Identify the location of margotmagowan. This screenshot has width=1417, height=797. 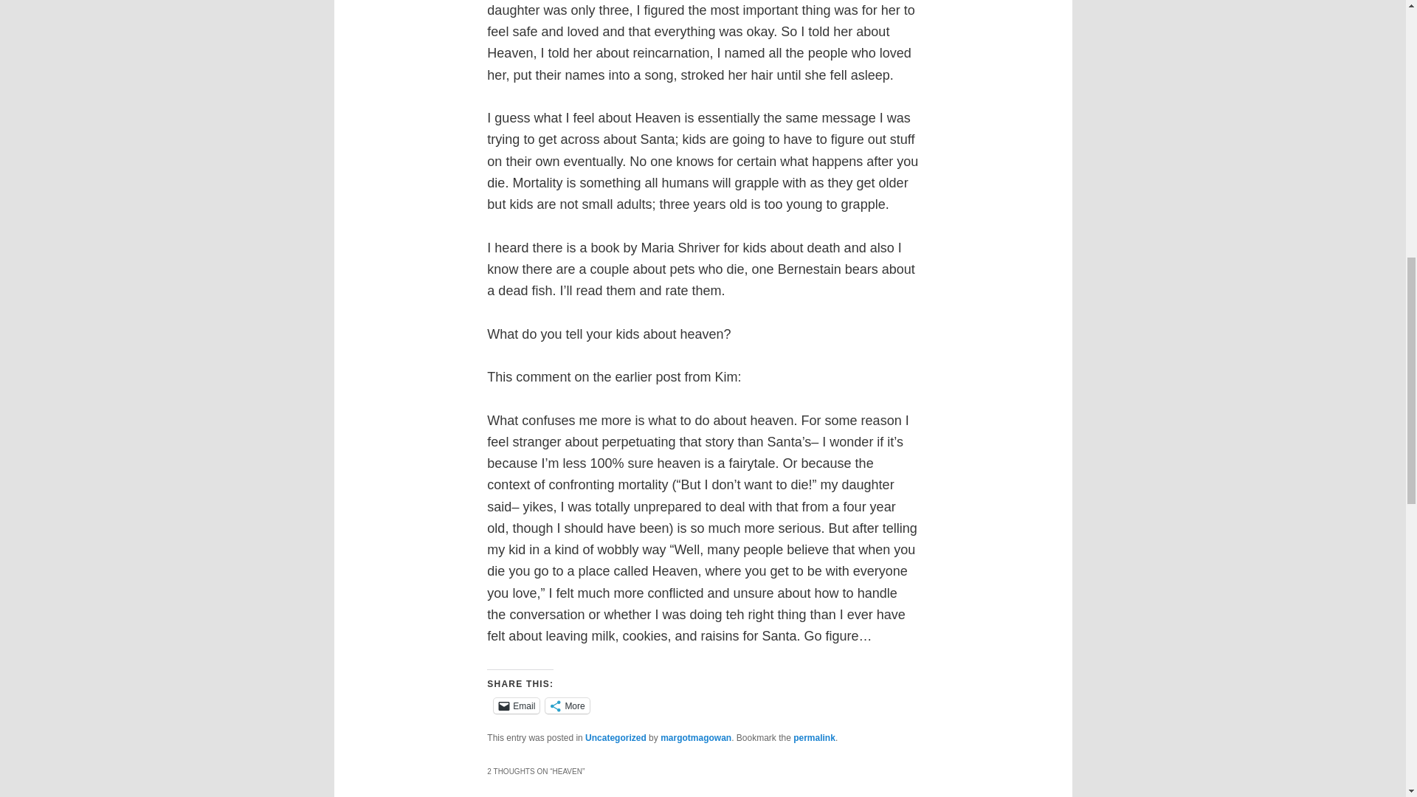
(695, 737).